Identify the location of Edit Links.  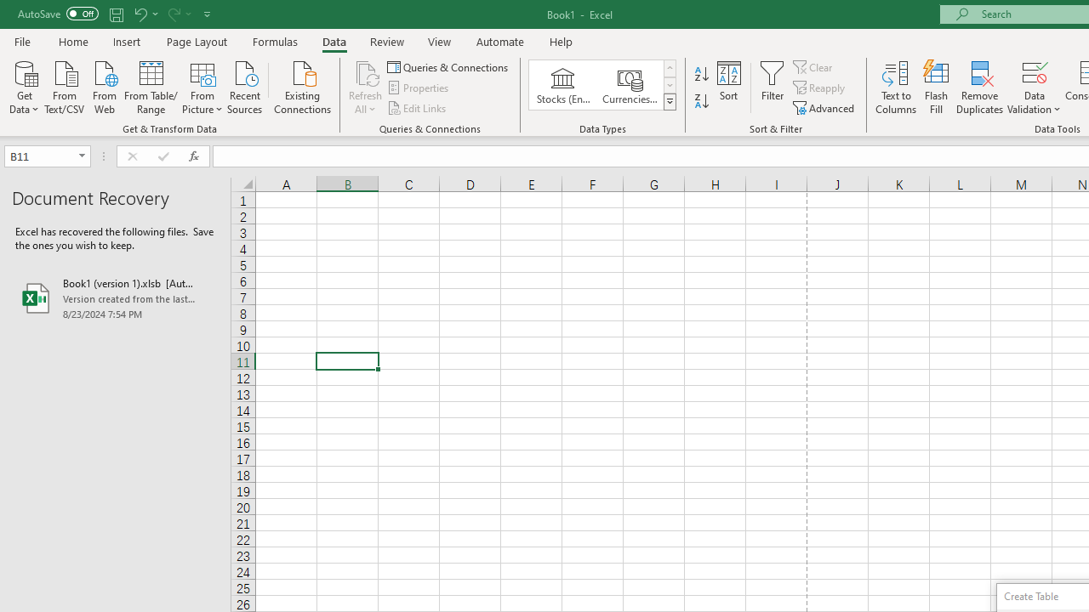
(418, 107).